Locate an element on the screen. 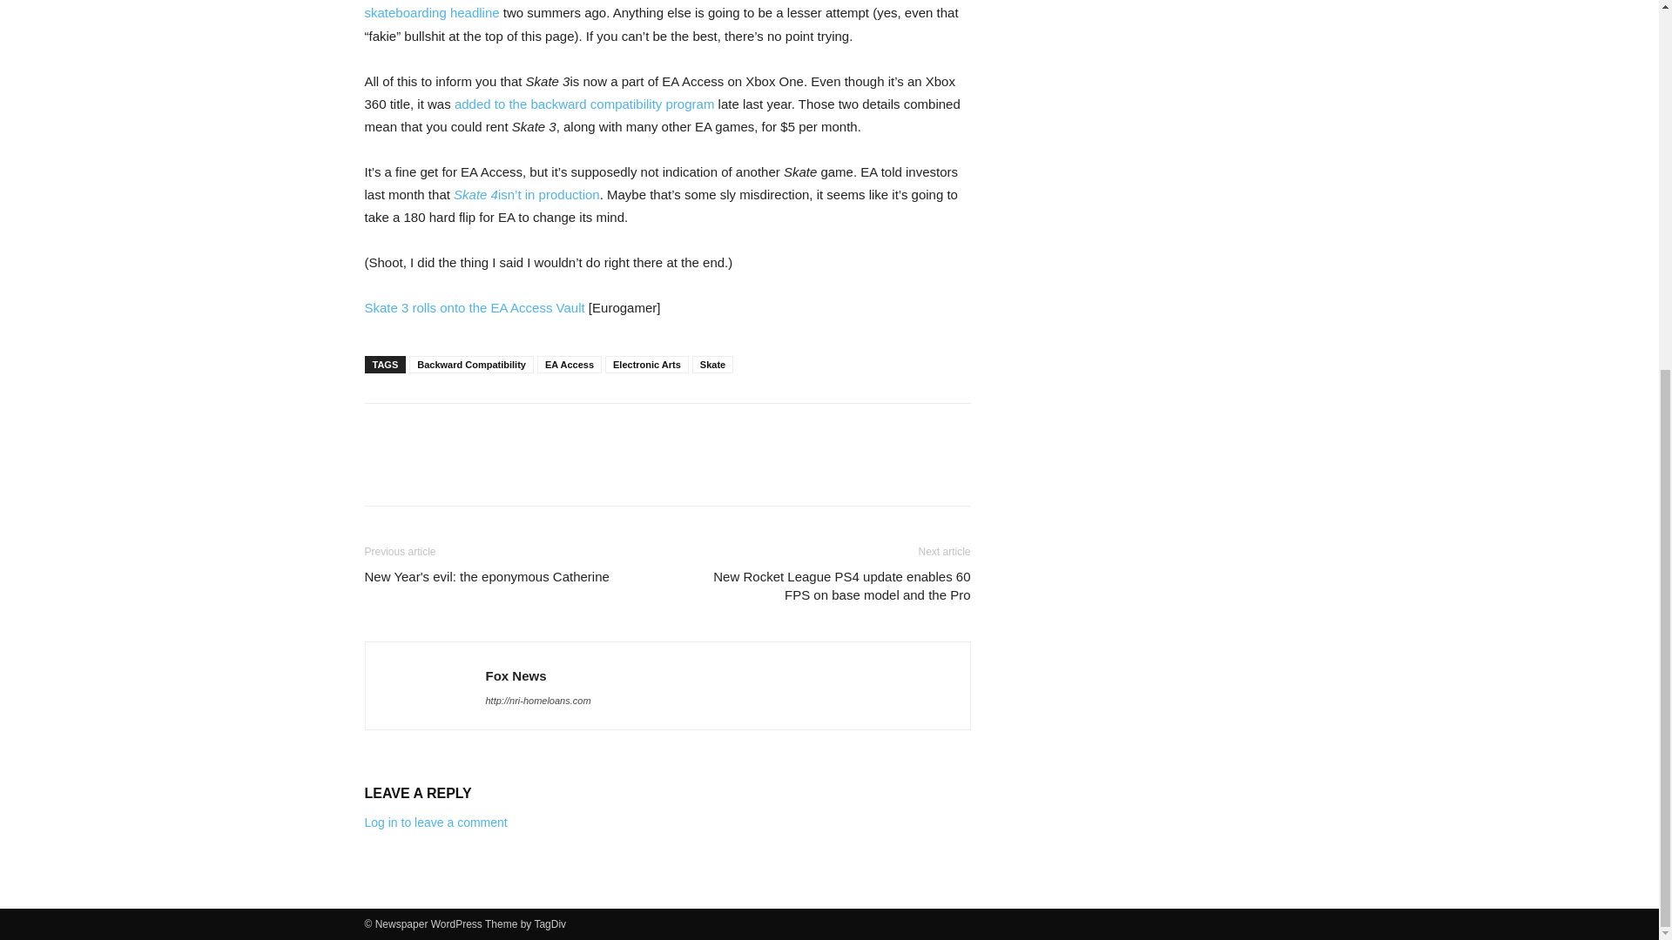  Electronic Arts is located at coordinates (647, 364).